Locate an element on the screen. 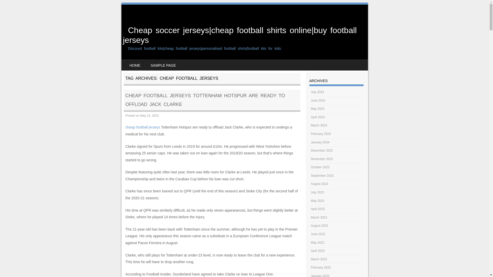 The height and width of the screenshot is (277, 493). cheap football jerseys is located at coordinates (142, 127).